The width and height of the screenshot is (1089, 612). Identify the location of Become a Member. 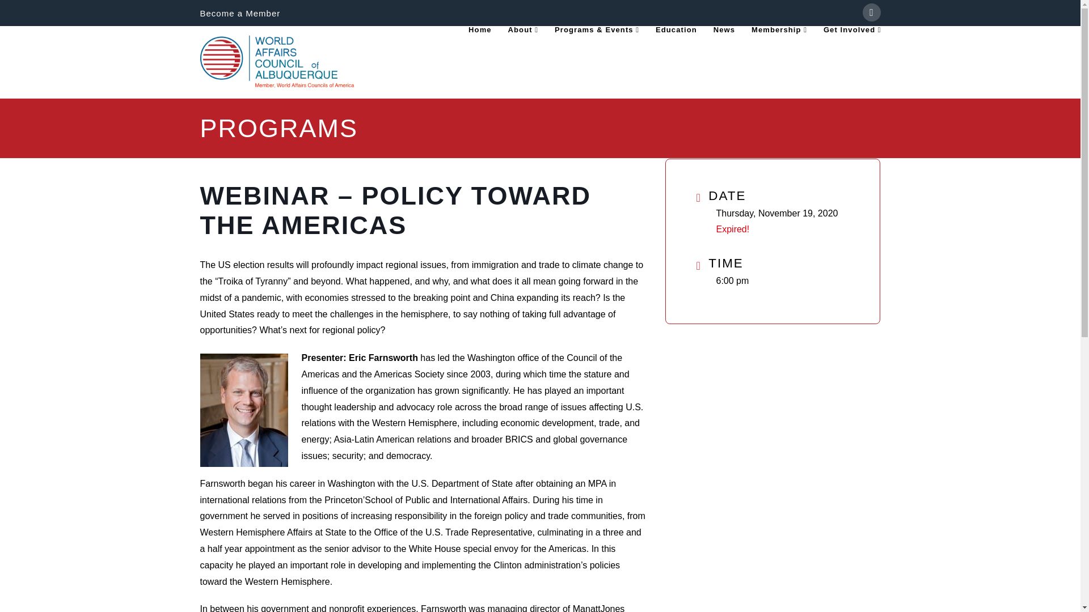
(239, 14).